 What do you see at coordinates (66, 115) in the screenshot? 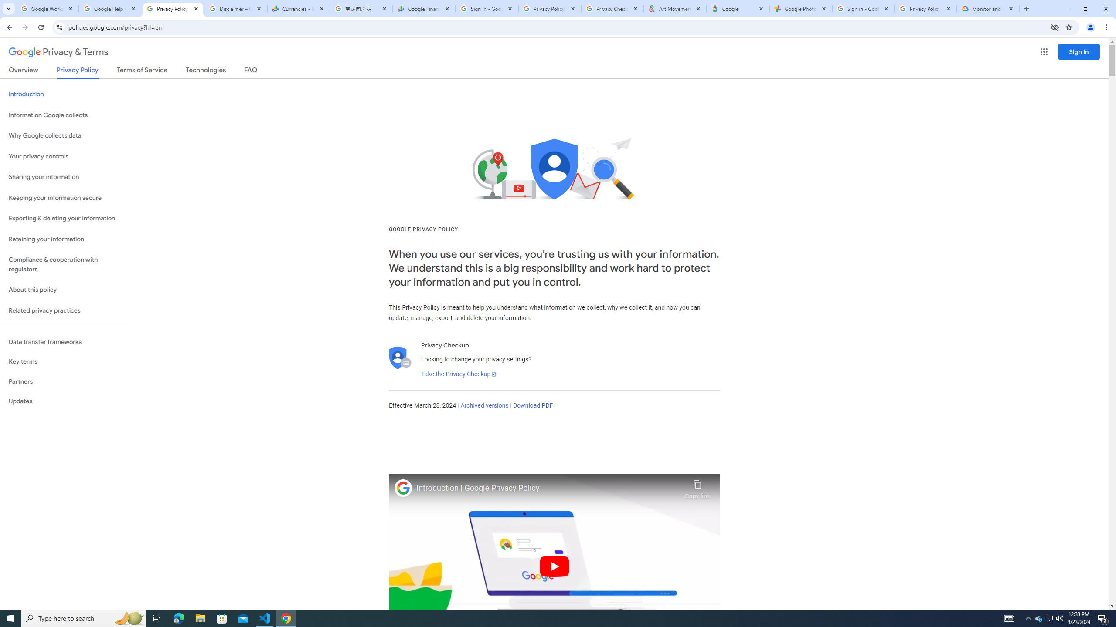
I see `Information Google collects` at bounding box center [66, 115].